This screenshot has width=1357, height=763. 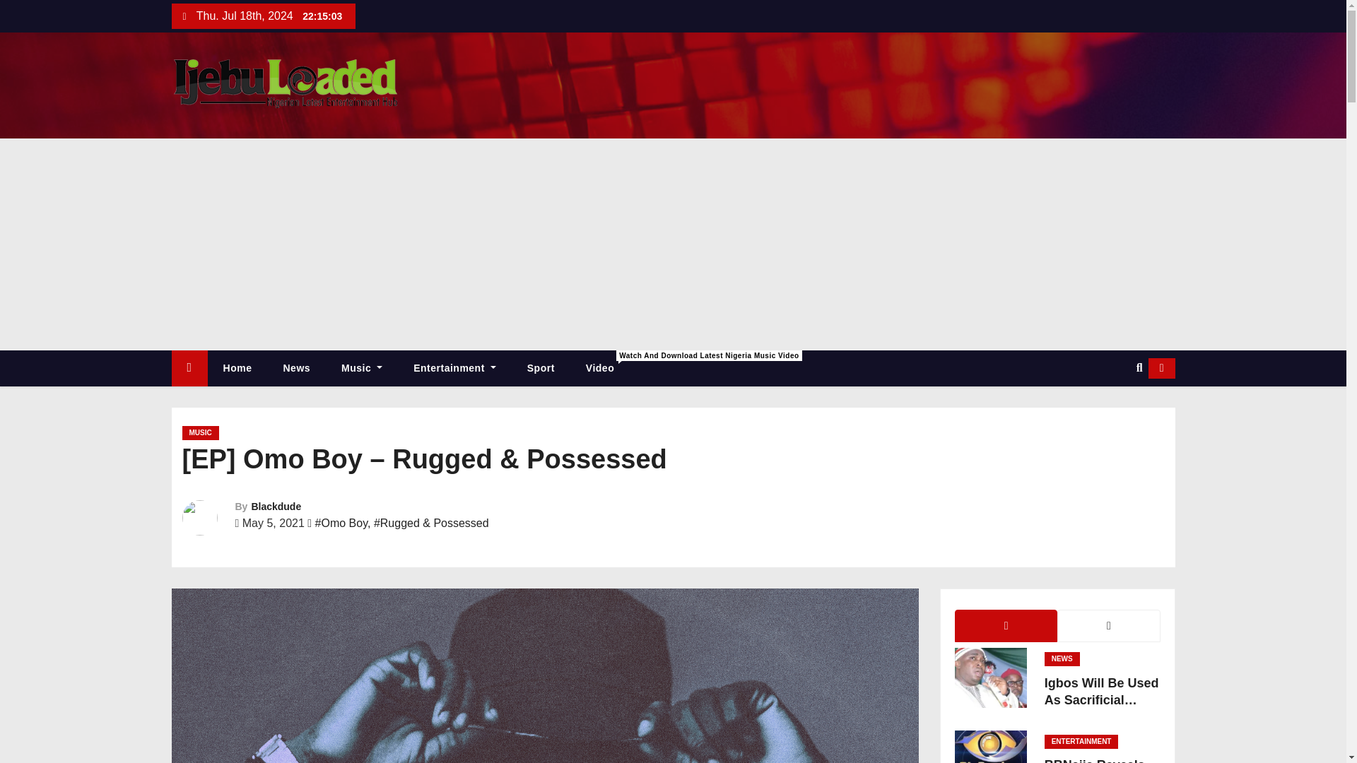 I want to click on MUSIC, so click(x=200, y=432).